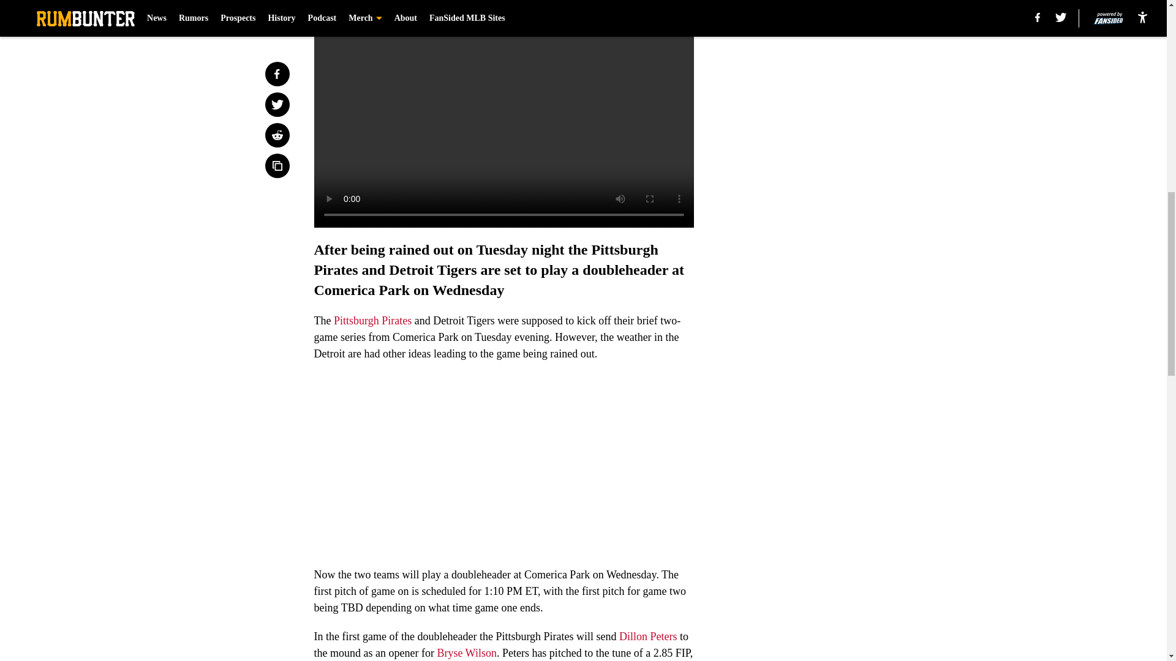 The width and height of the screenshot is (1176, 661). What do you see at coordinates (846, 268) in the screenshot?
I see `3rd party ad content` at bounding box center [846, 268].